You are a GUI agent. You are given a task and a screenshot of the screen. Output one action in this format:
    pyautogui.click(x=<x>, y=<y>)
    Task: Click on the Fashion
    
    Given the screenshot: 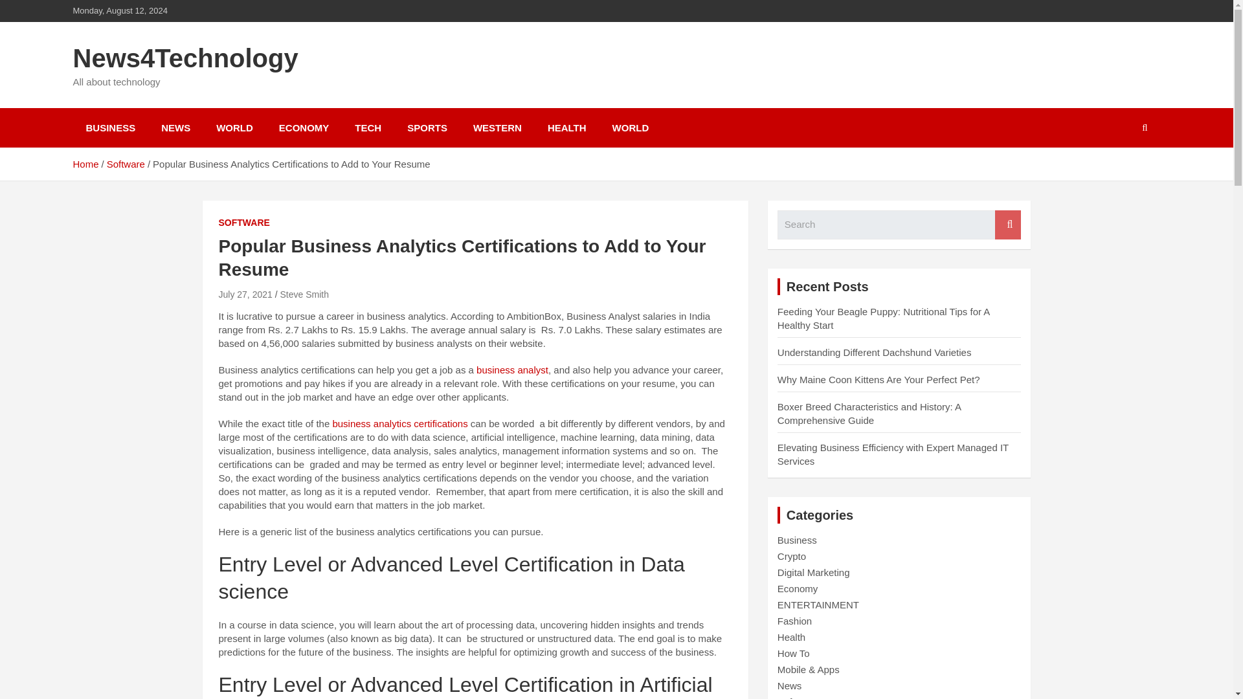 What is the action you would take?
    pyautogui.click(x=794, y=621)
    